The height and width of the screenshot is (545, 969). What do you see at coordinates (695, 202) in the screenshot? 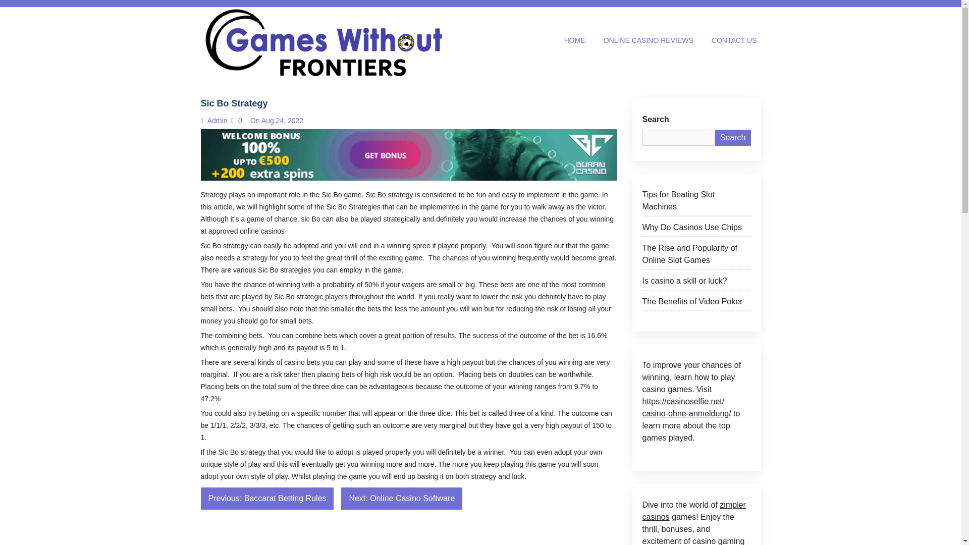
I see `Tips for Beating Slot Machines` at bounding box center [695, 202].